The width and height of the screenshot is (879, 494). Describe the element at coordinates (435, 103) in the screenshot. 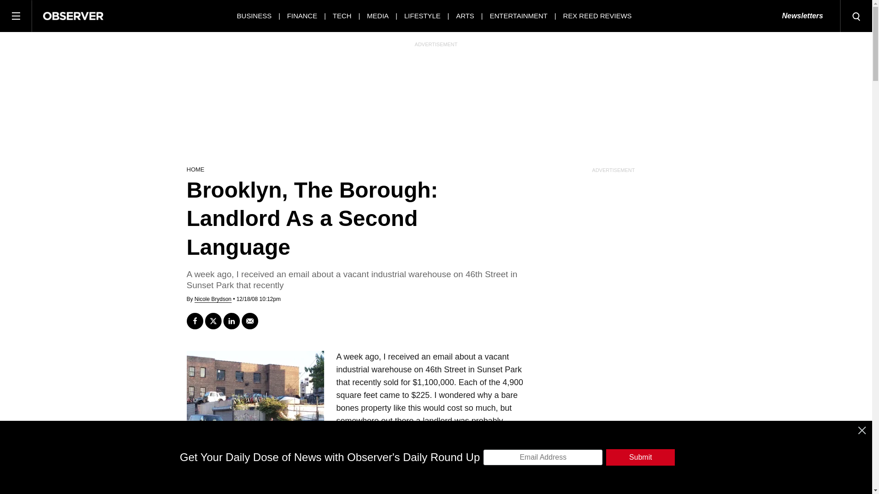

I see `3rd party ad content` at that location.